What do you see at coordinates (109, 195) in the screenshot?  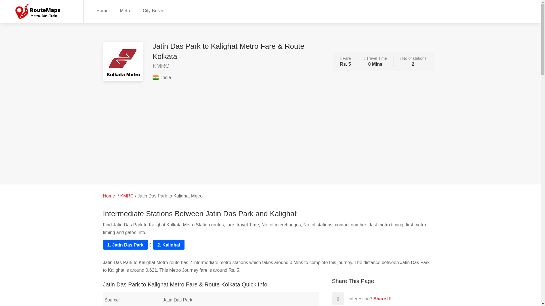 I see `Home` at bounding box center [109, 195].